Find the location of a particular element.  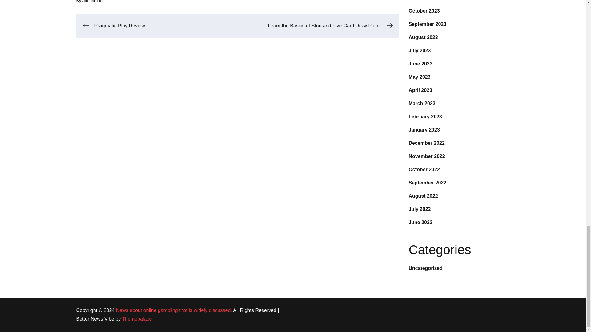

June 2023 is located at coordinates (420, 64).